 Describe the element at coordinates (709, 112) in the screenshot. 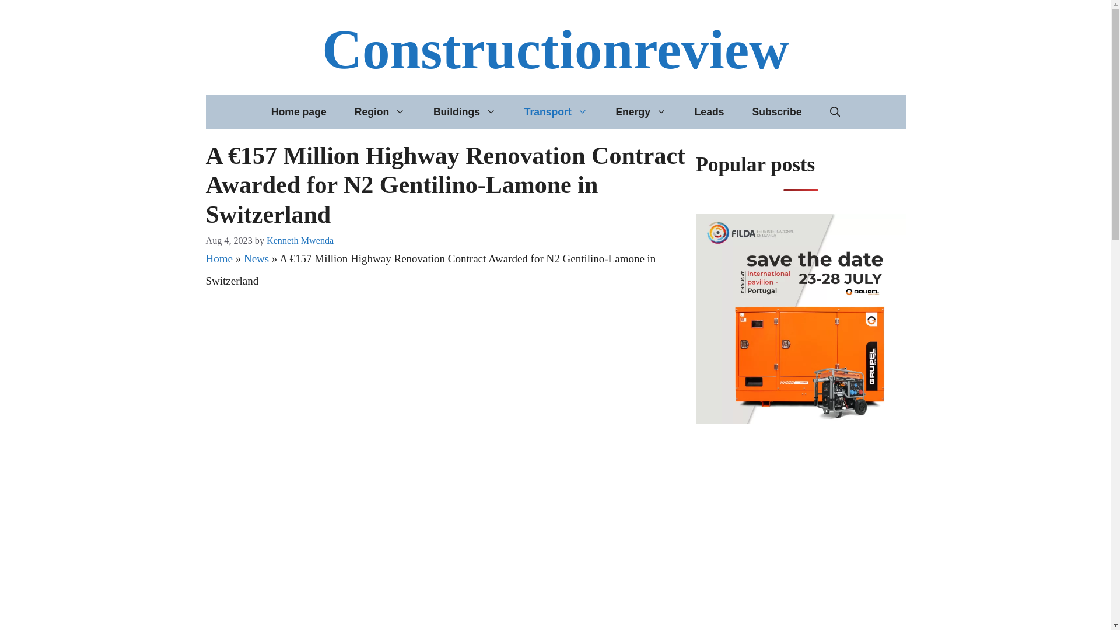

I see `Leads` at that location.